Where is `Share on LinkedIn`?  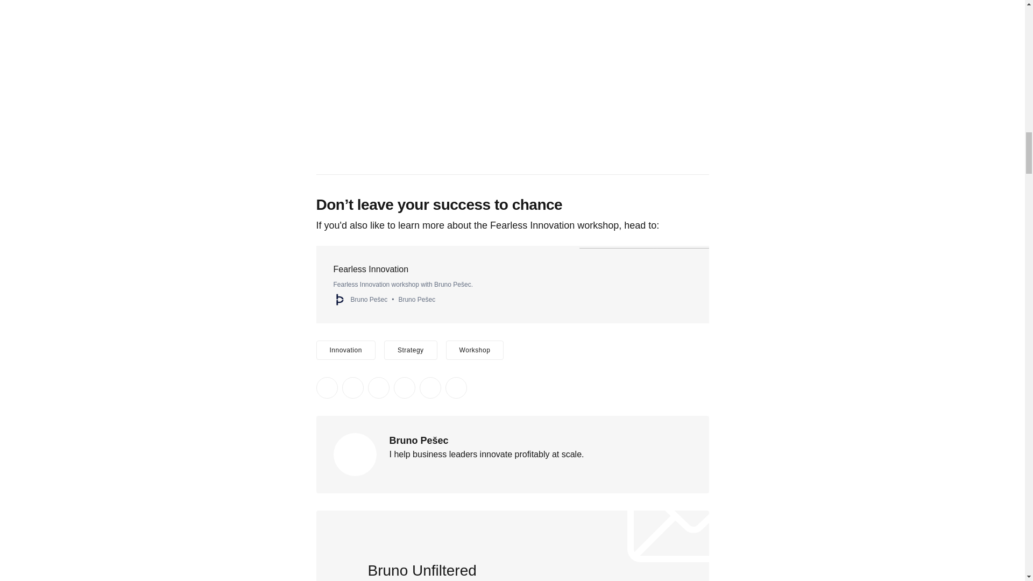 Share on LinkedIn is located at coordinates (378, 387).